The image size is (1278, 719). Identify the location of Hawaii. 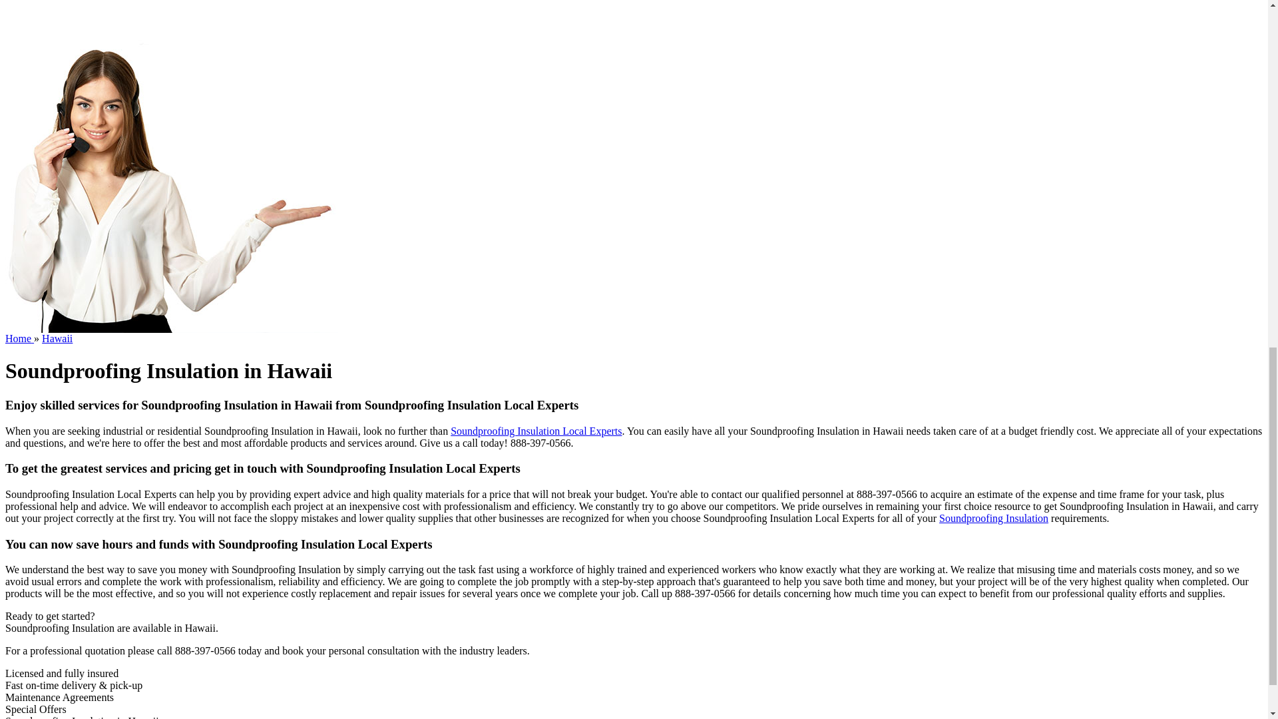
(57, 338).